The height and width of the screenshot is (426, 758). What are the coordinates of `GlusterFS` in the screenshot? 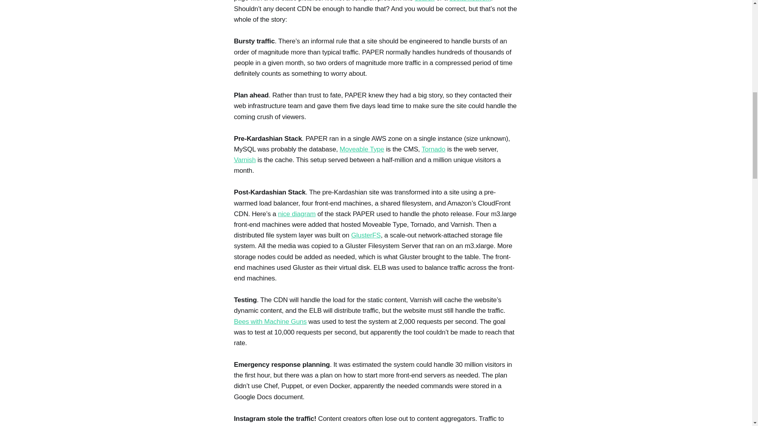 It's located at (366, 235).